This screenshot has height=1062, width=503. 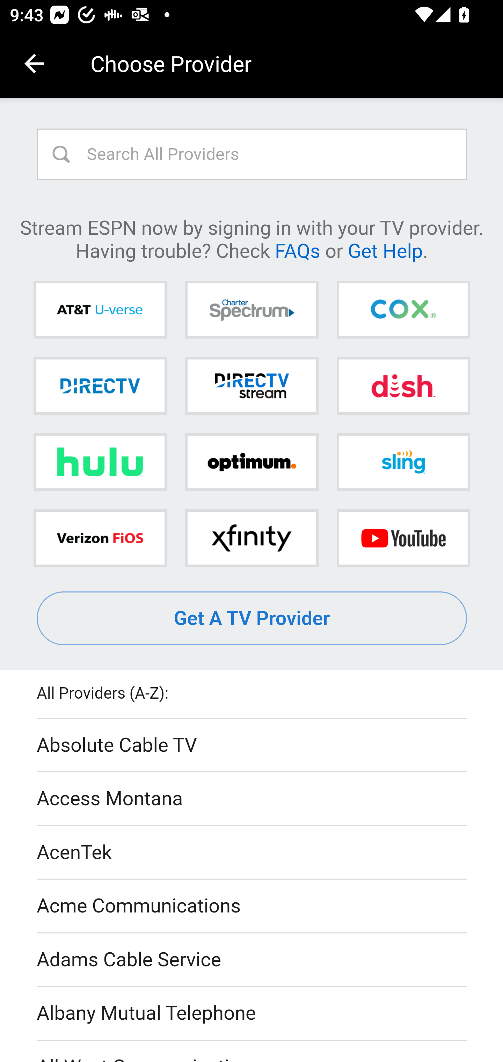 What do you see at coordinates (252, 799) in the screenshot?
I see `Access Montana` at bounding box center [252, 799].